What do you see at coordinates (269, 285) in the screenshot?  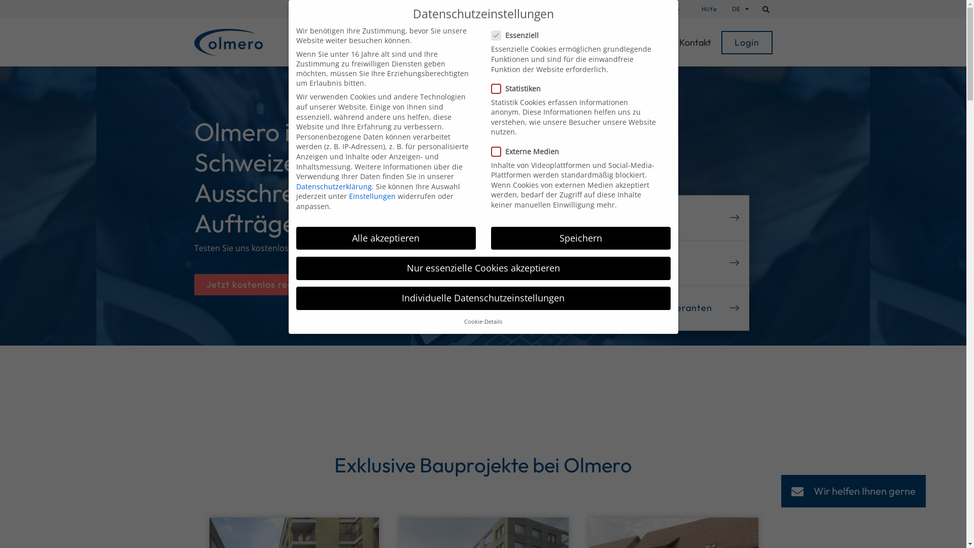 I see `Jetzt kostenlos registrieren` at bounding box center [269, 285].